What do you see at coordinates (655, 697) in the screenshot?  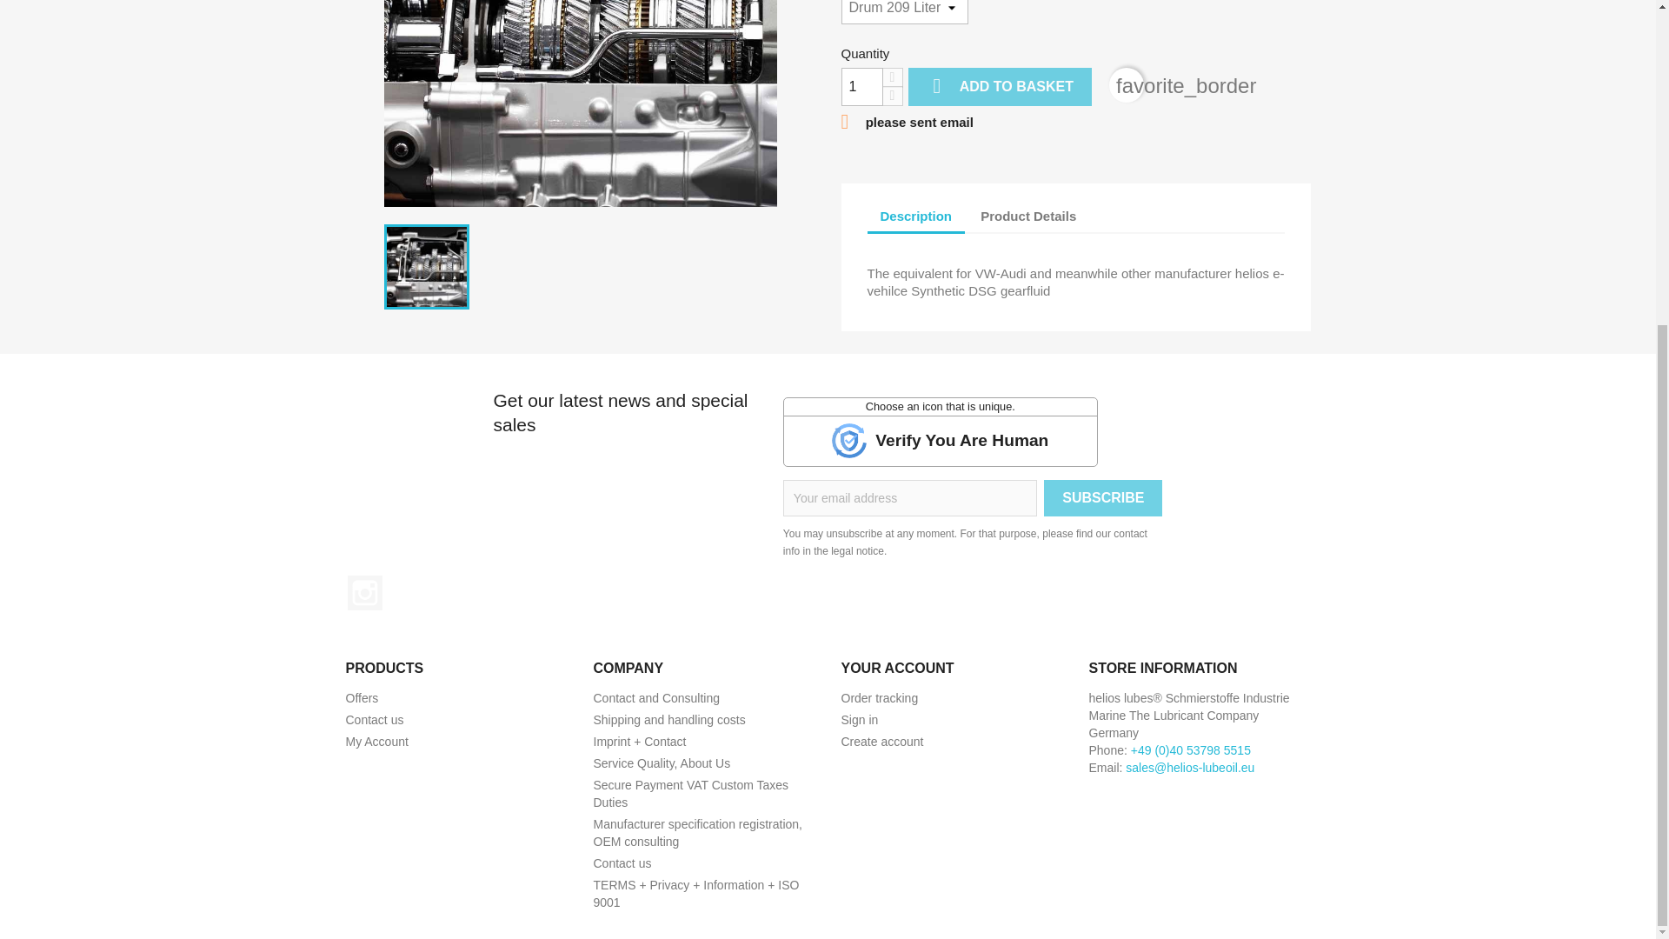 I see `Lubricant Contact and Consulting` at bounding box center [655, 697].